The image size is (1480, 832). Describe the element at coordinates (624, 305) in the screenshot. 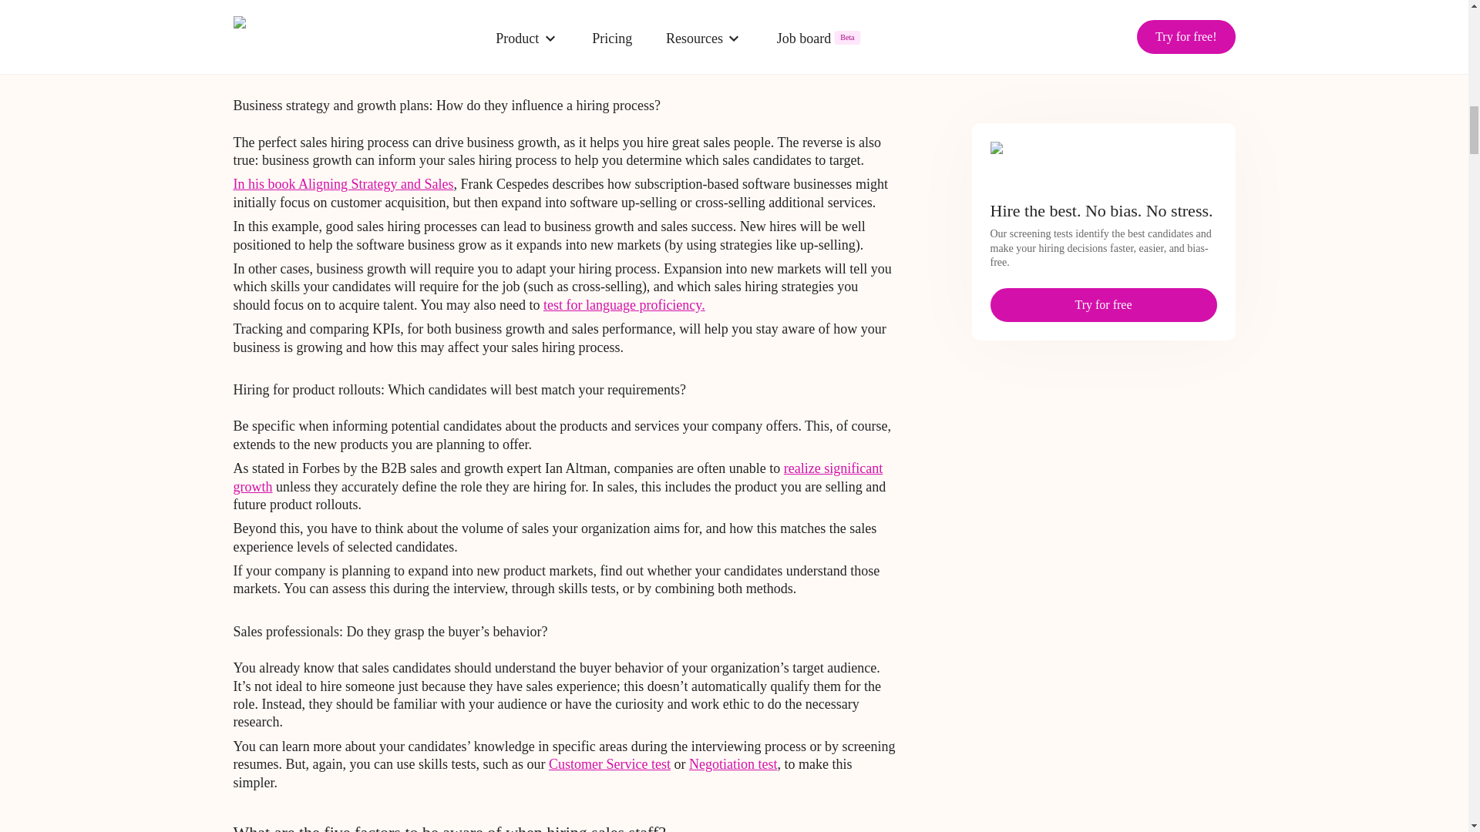

I see `test for language proficiency.` at that location.